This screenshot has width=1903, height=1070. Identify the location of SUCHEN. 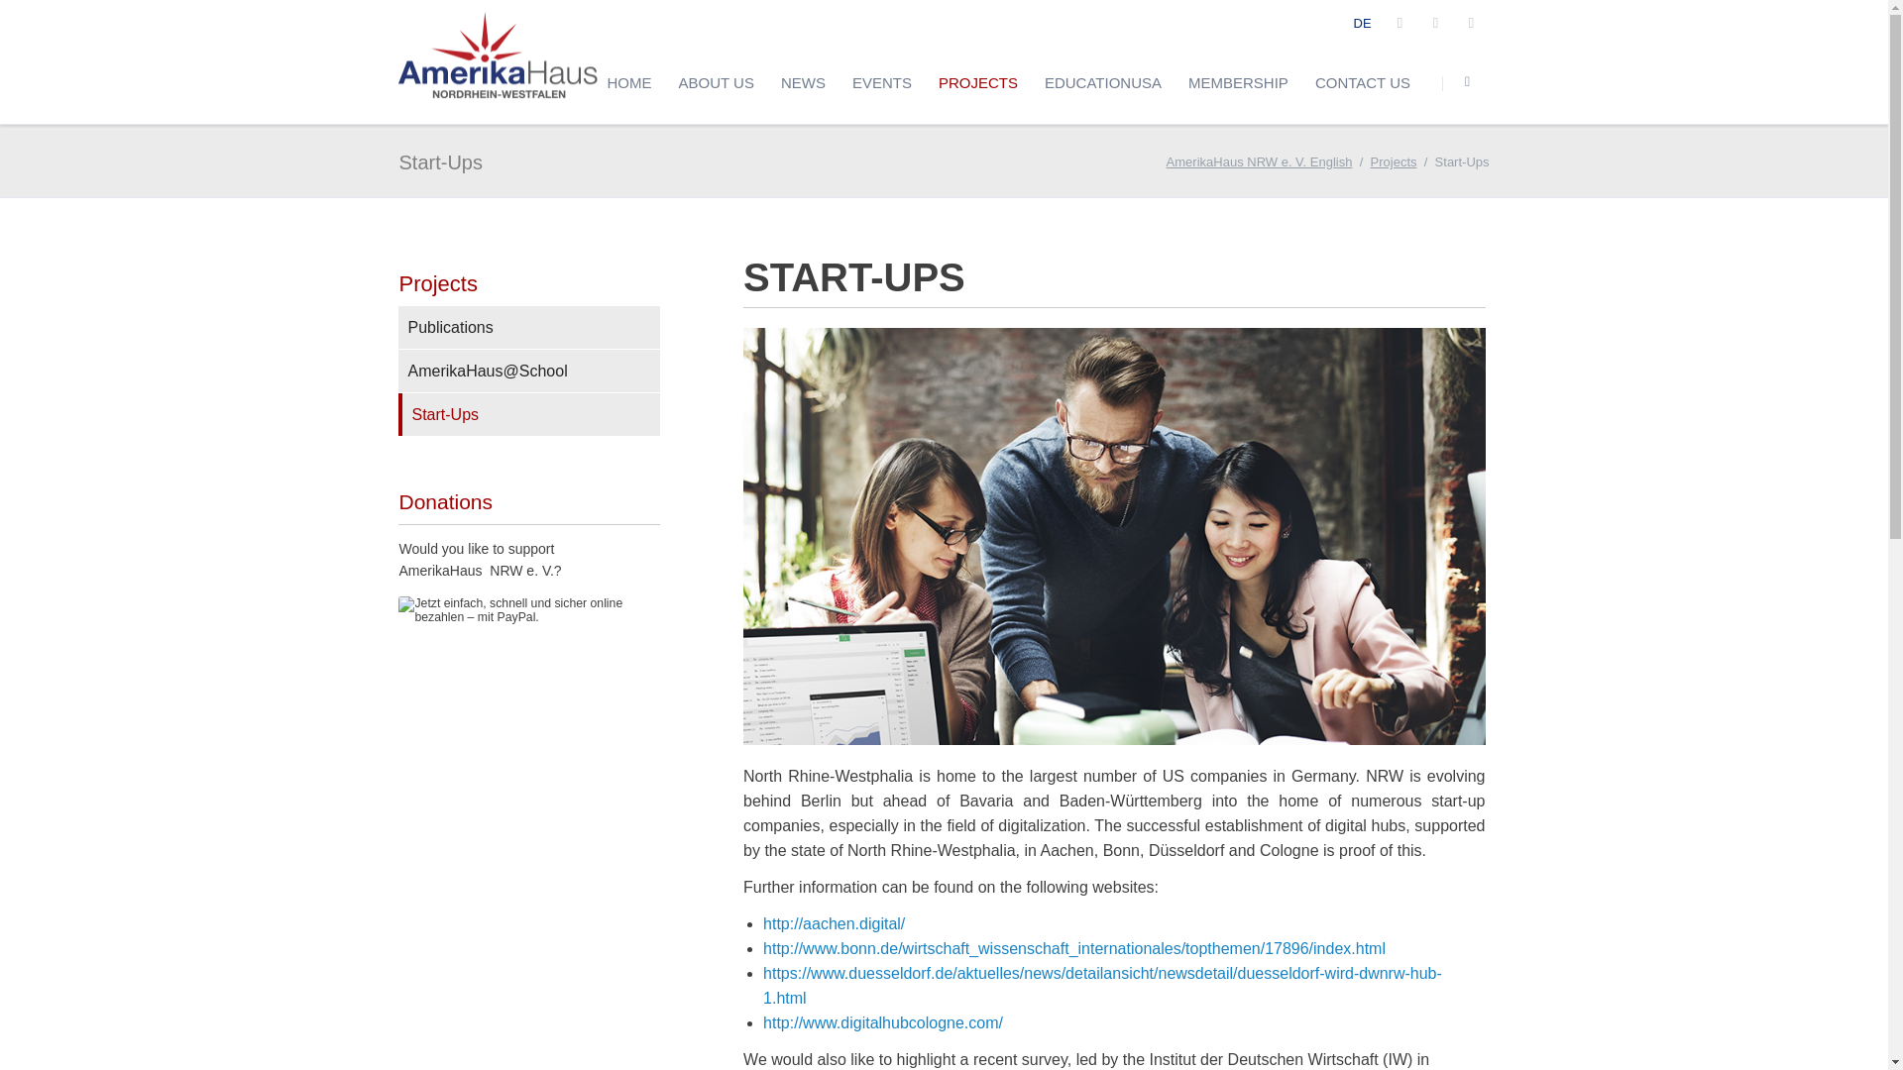
(1468, 82).